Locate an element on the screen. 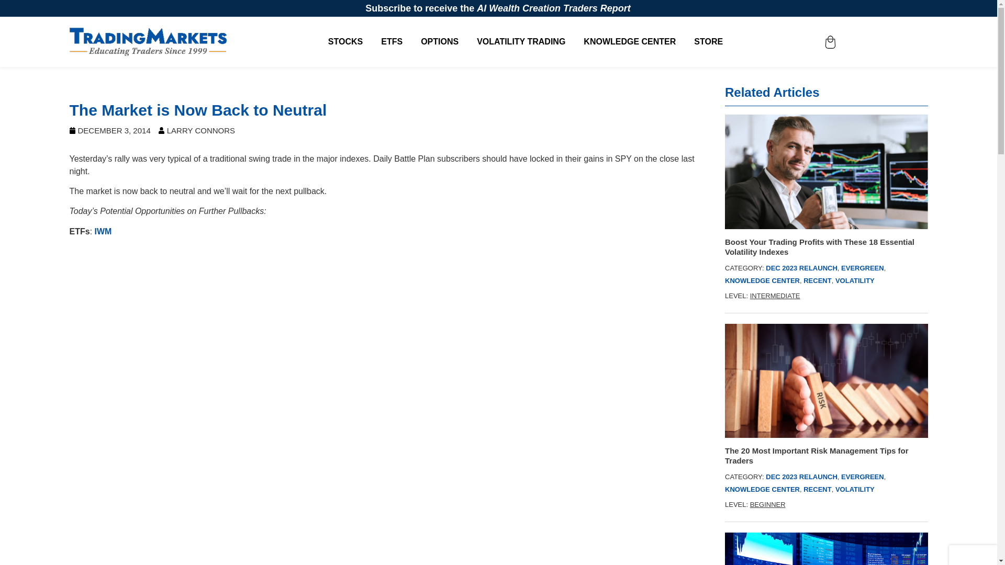 This screenshot has width=1005, height=565. VOLATILITY is located at coordinates (854, 489).